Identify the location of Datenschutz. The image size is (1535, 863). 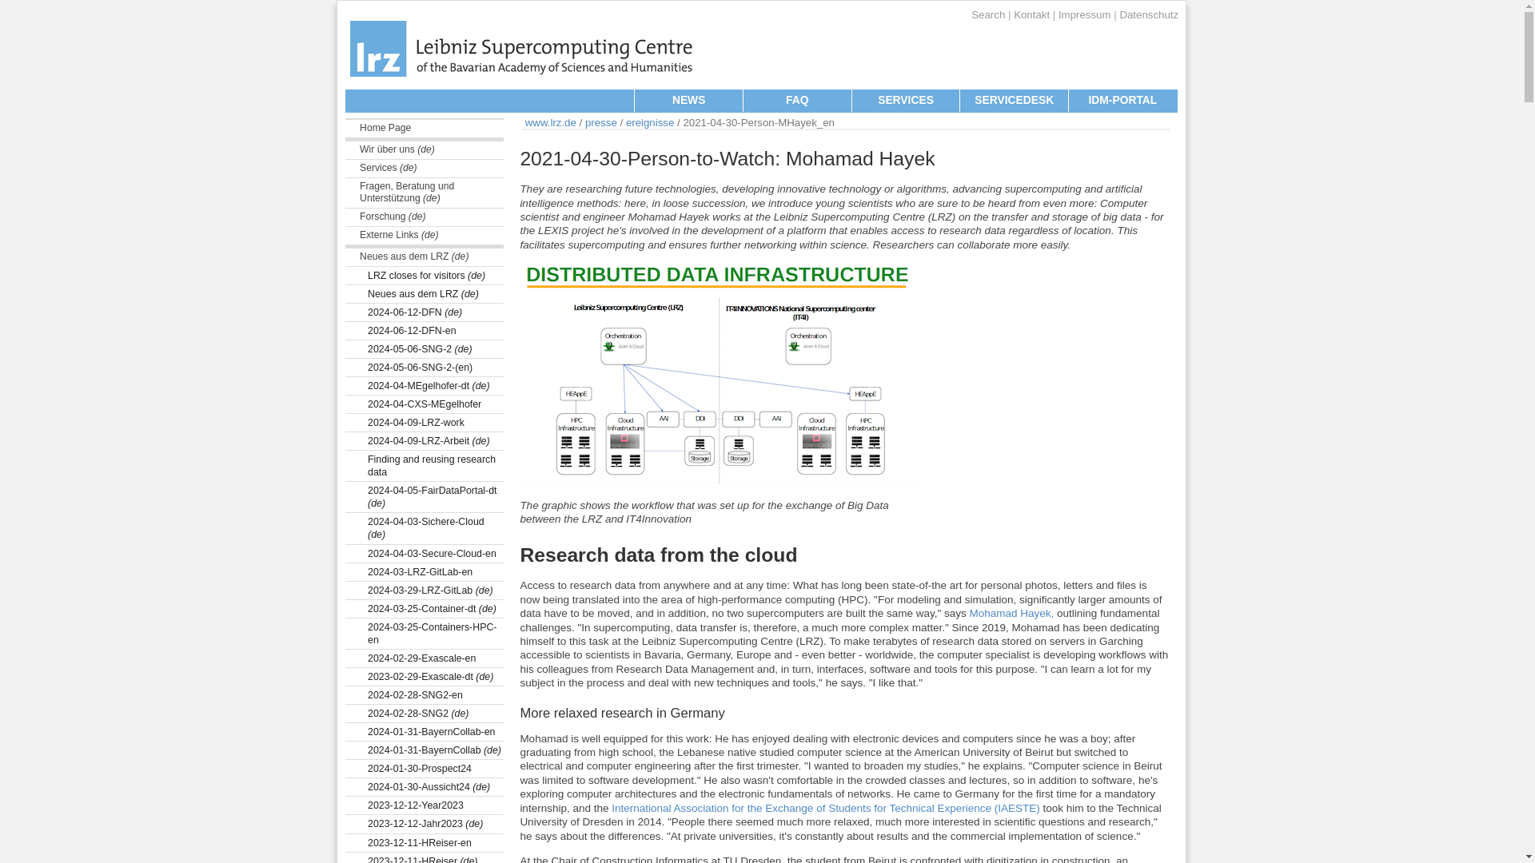
(1148, 14).